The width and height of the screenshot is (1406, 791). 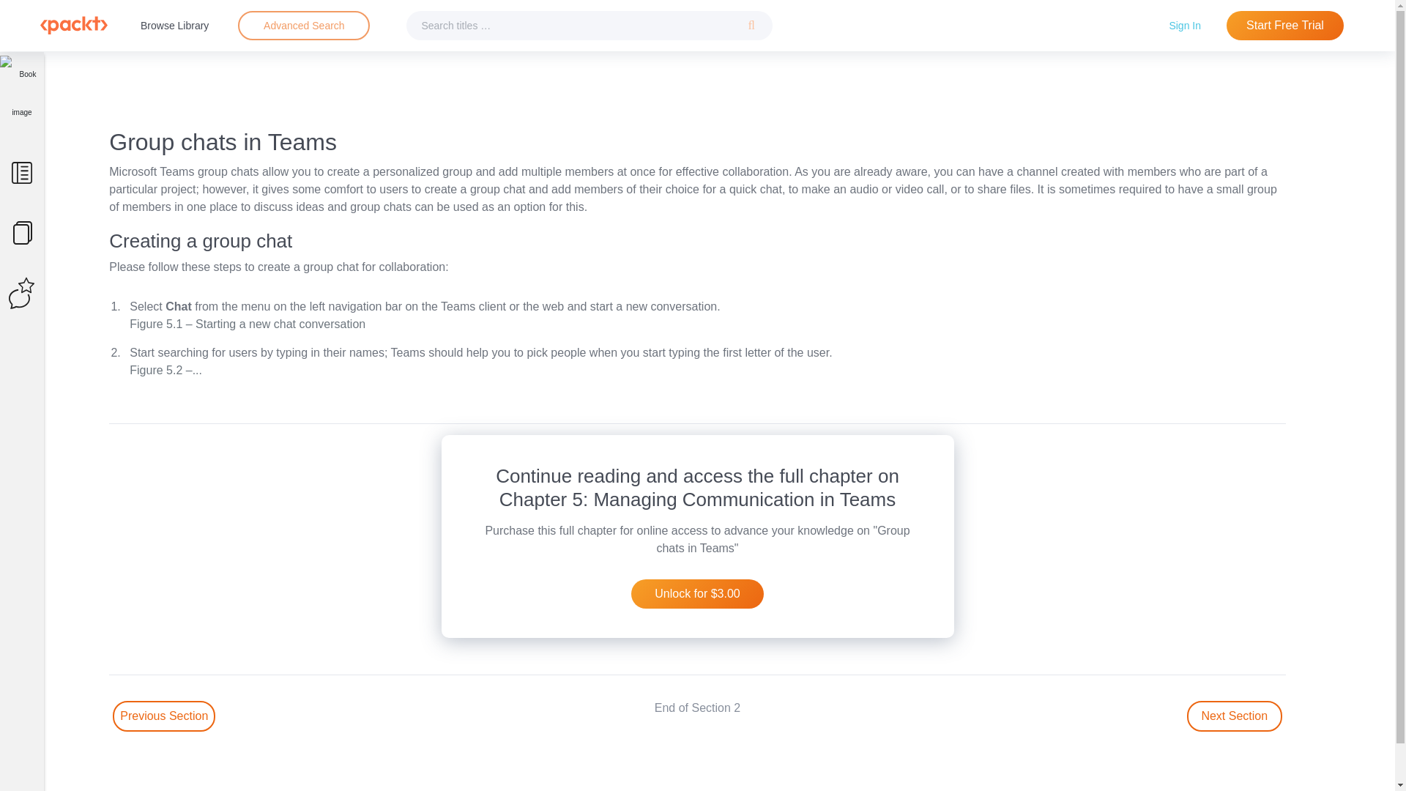 What do you see at coordinates (303, 26) in the screenshot?
I see `Advanced search` at bounding box center [303, 26].